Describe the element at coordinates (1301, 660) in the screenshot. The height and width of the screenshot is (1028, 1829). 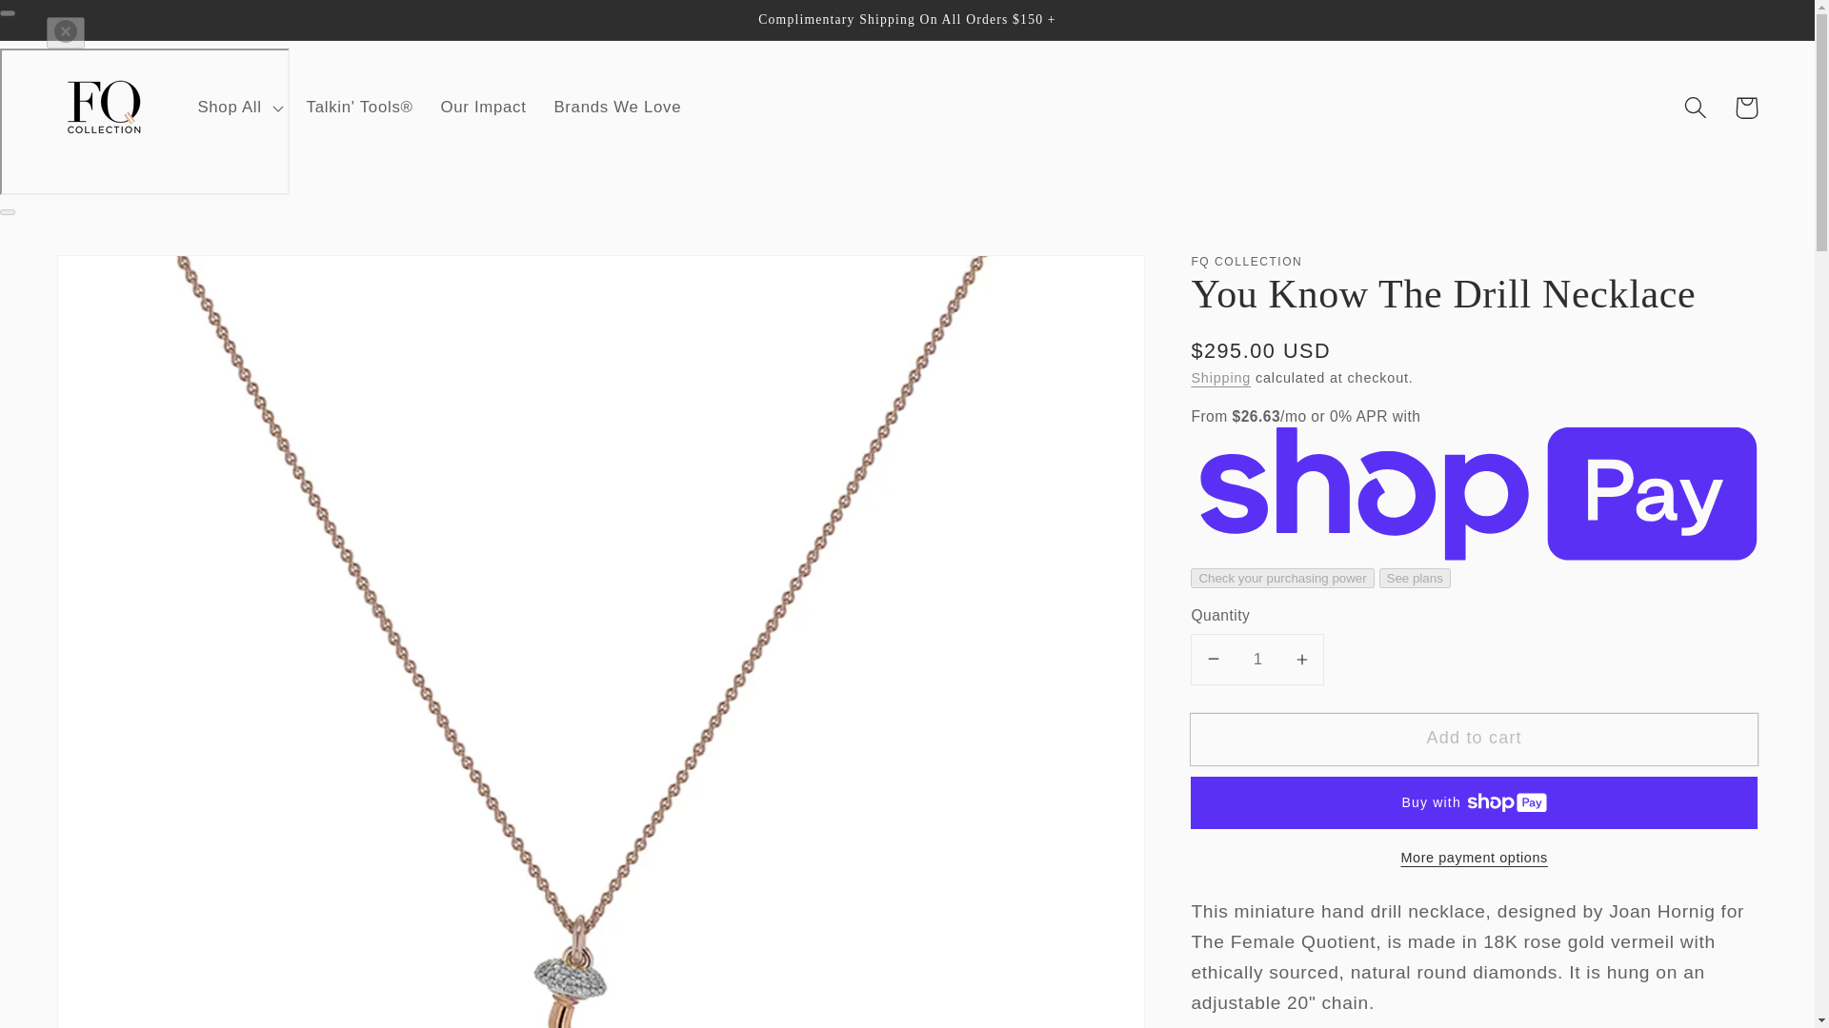
I see `Increase quantity for You Know The Drill Necklace` at that location.